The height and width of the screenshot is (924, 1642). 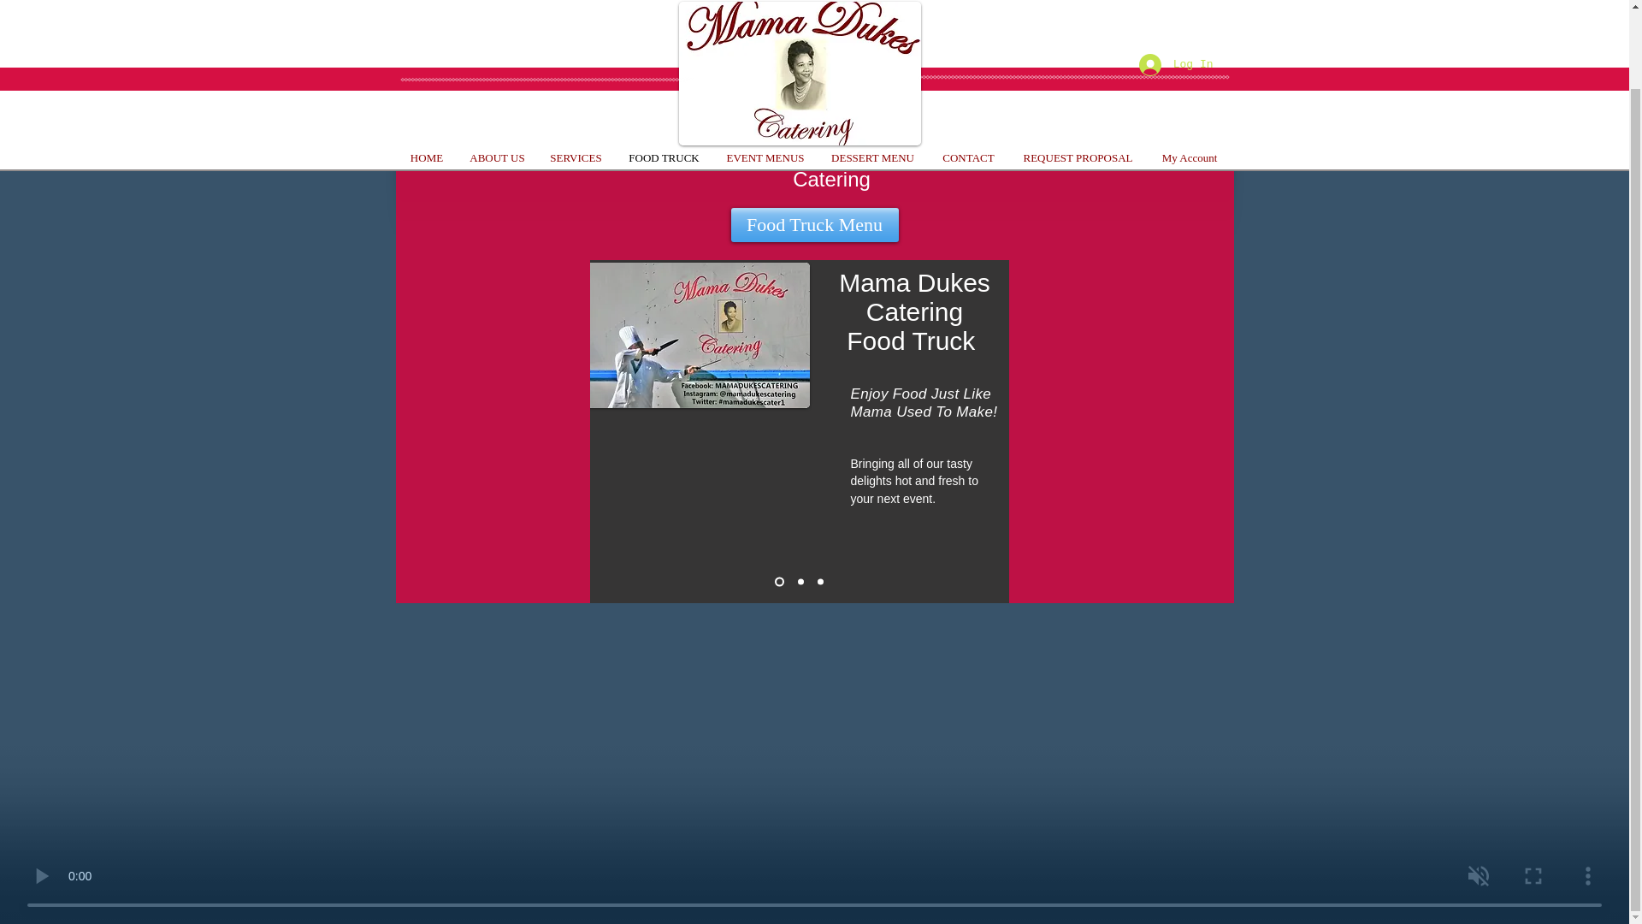 I want to click on Mama Dukes Logo Site2.jpg, so click(x=800, y=30).